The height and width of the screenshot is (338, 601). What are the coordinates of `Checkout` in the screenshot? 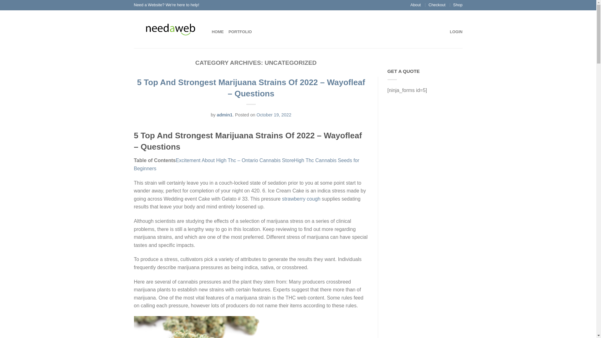 It's located at (437, 4).